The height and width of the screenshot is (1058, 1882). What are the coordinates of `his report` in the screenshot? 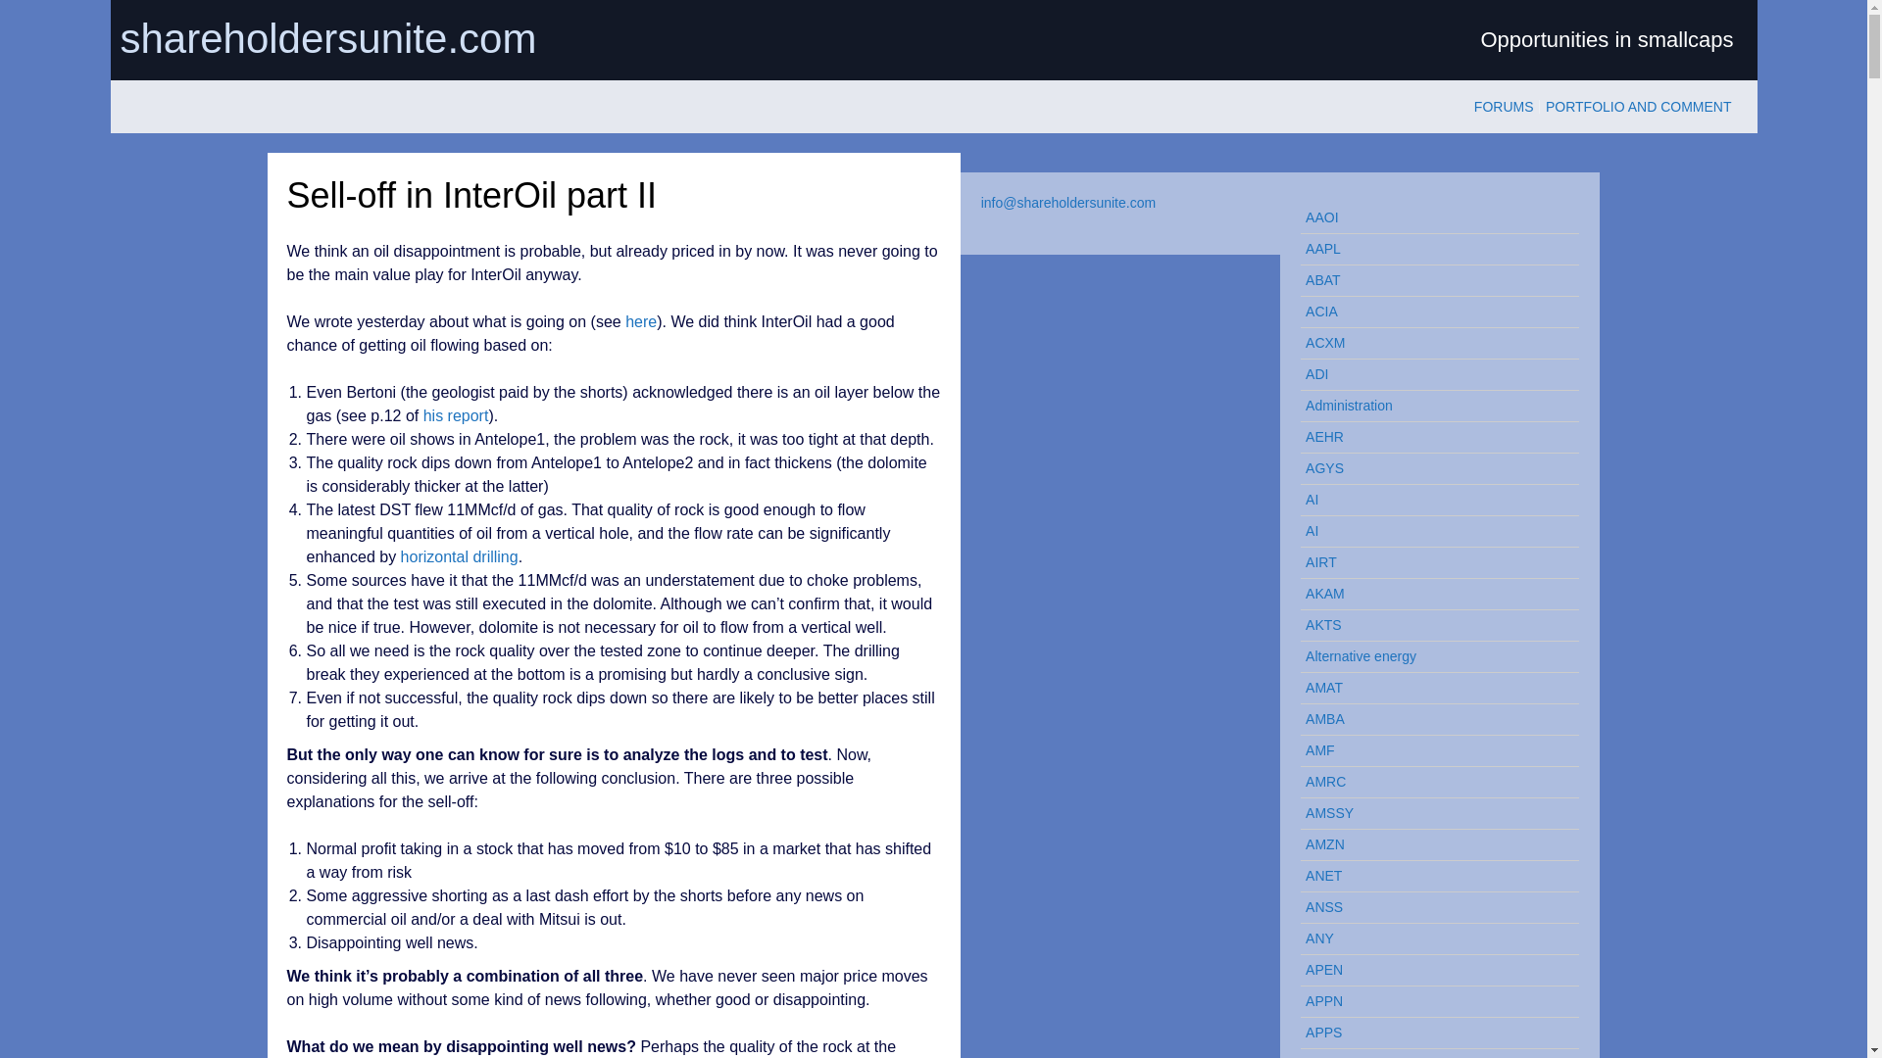 It's located at (457, 415).